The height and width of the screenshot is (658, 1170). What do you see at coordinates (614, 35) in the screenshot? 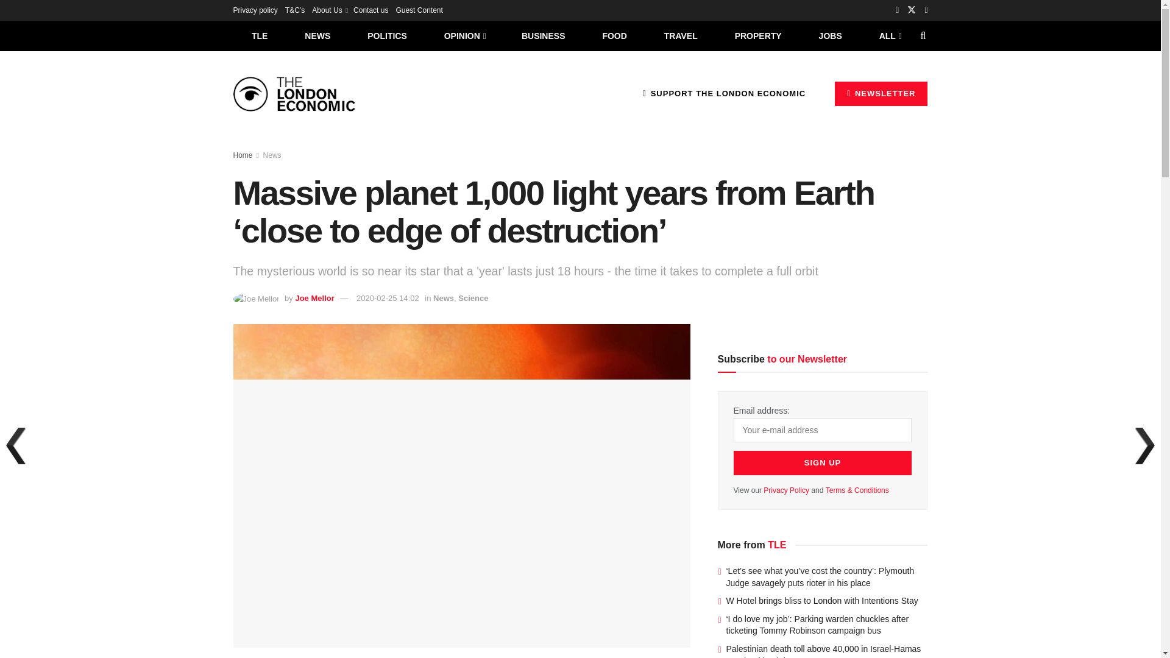
I see `FOOD` at bounding box center [614, 35].